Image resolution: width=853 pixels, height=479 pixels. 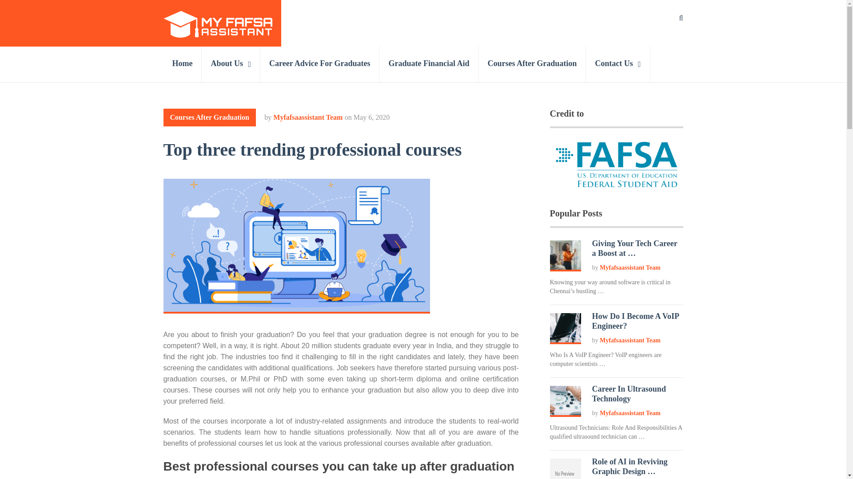 I want to click on Posts by Myfafsaassistant Team, so click(x=630, y=268).